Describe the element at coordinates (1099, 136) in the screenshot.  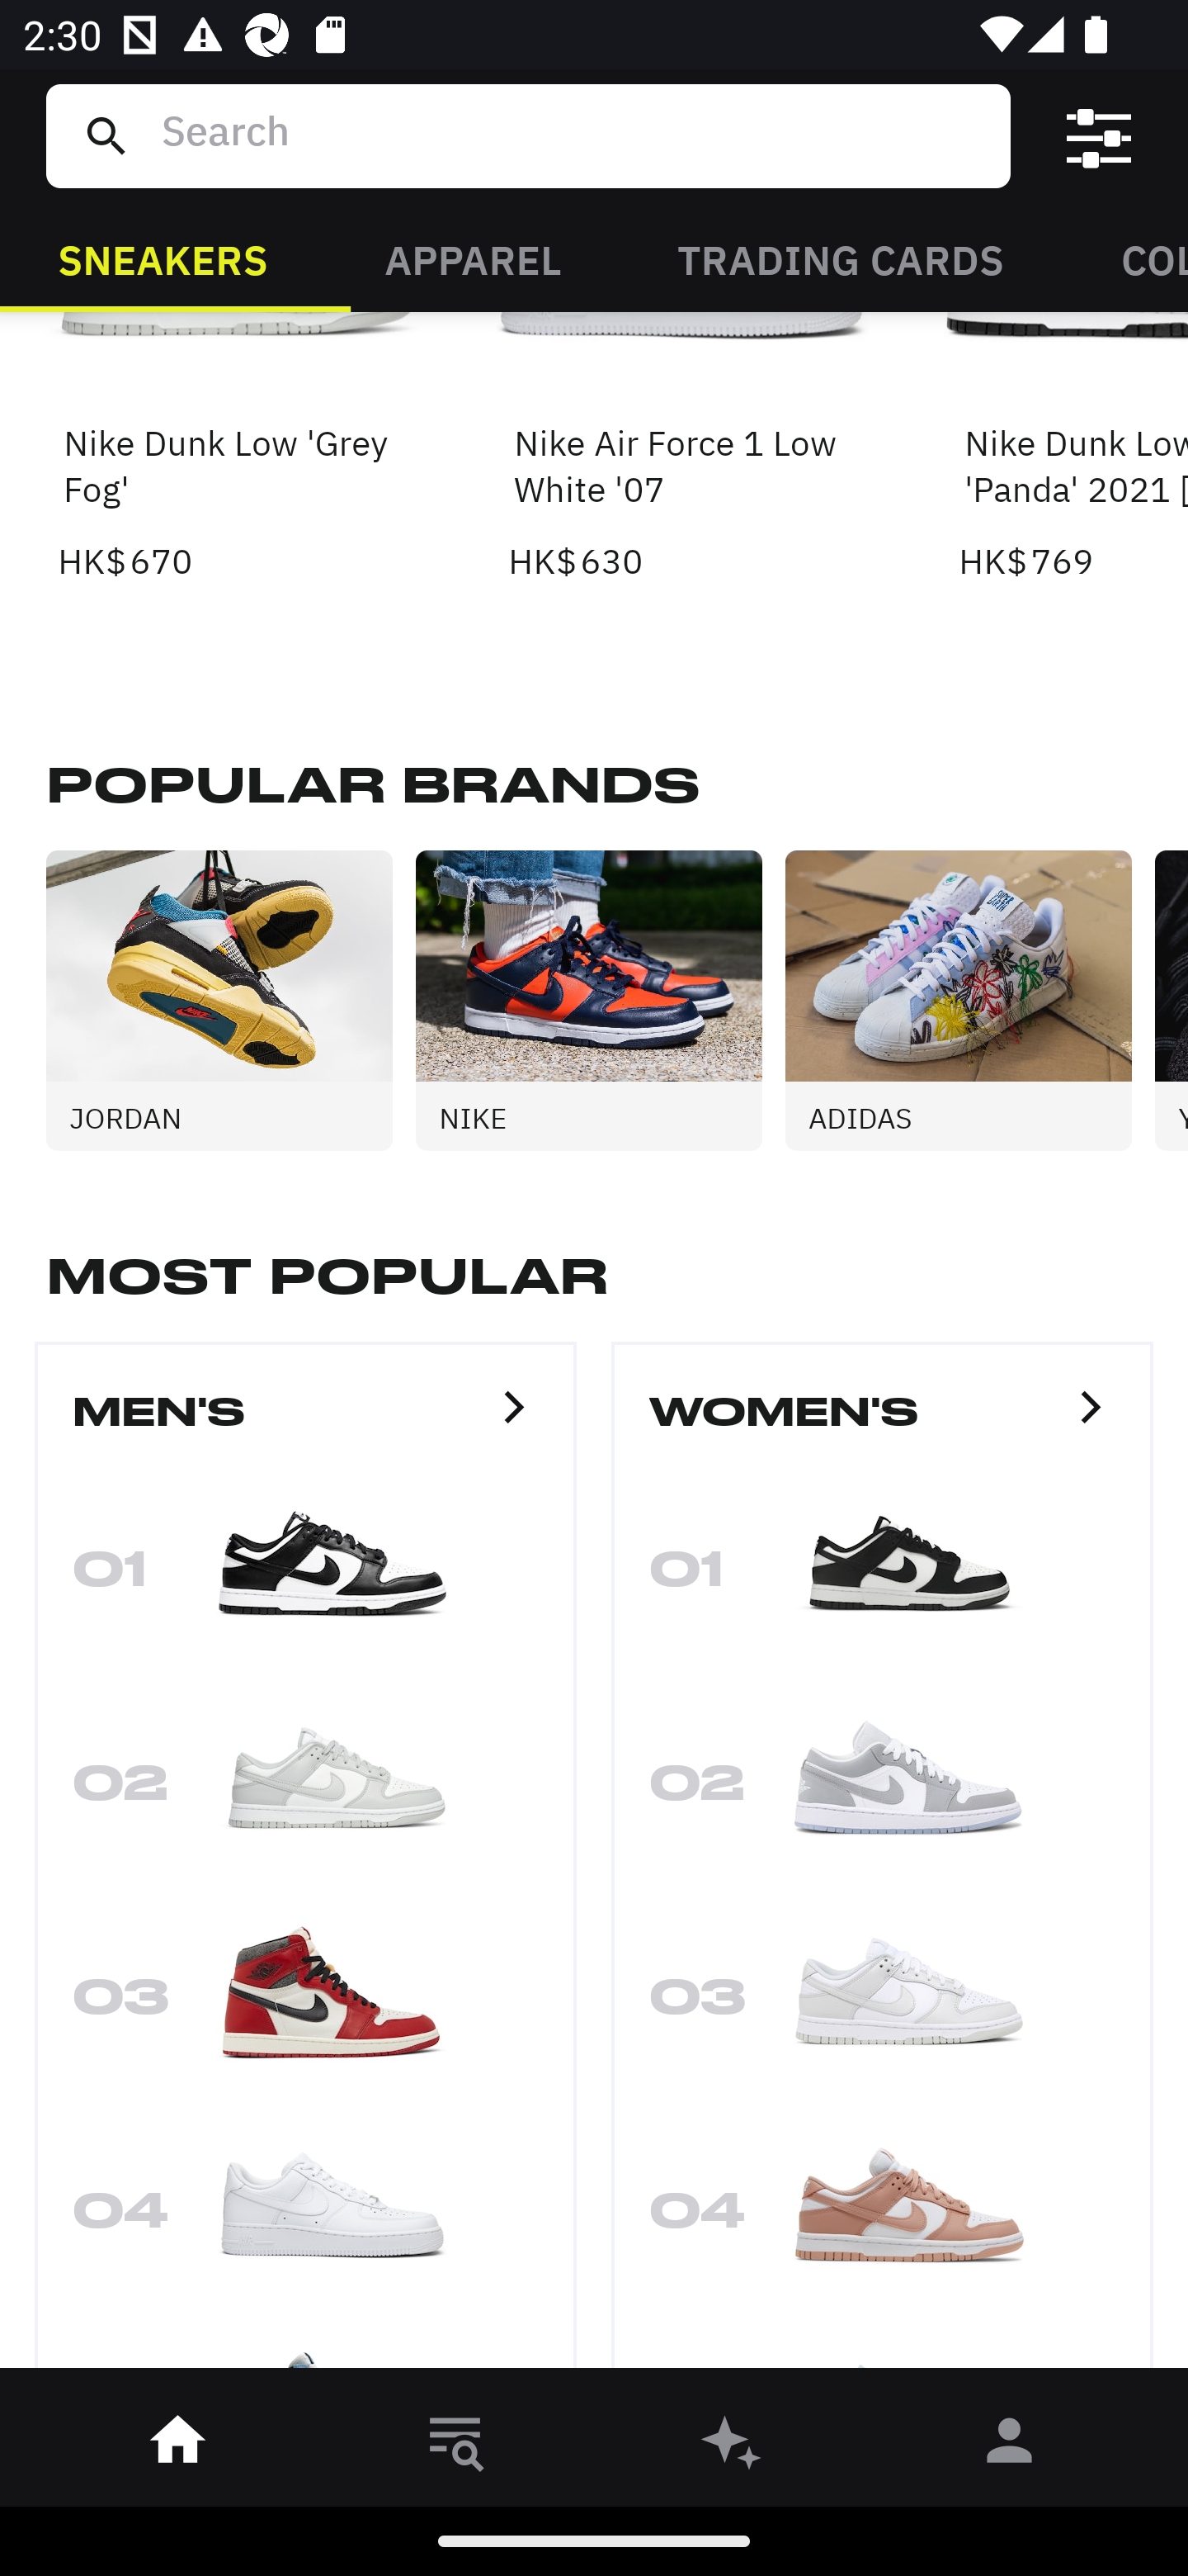
I see `` at that location.